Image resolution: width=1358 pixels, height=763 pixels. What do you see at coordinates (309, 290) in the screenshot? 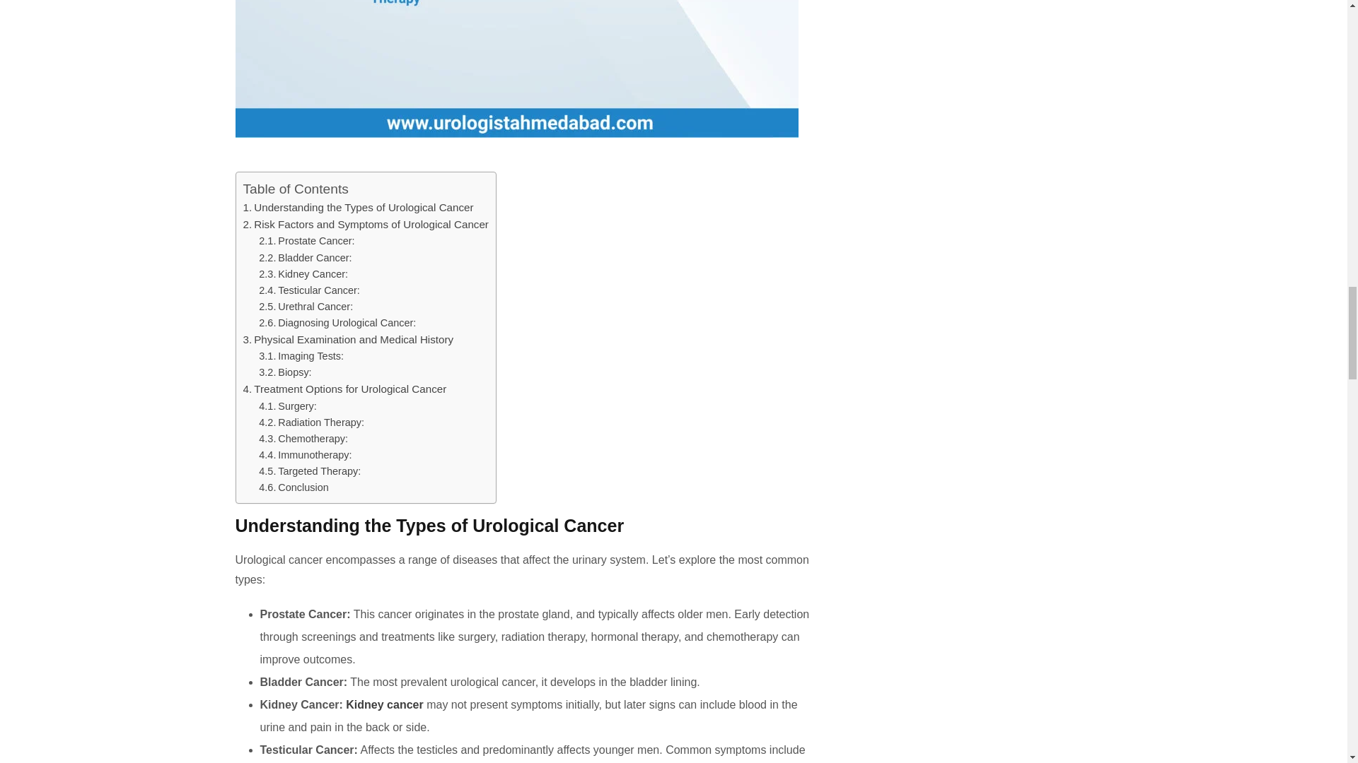
I see `Testicular Cancer:` at bounding box center [309, 290].